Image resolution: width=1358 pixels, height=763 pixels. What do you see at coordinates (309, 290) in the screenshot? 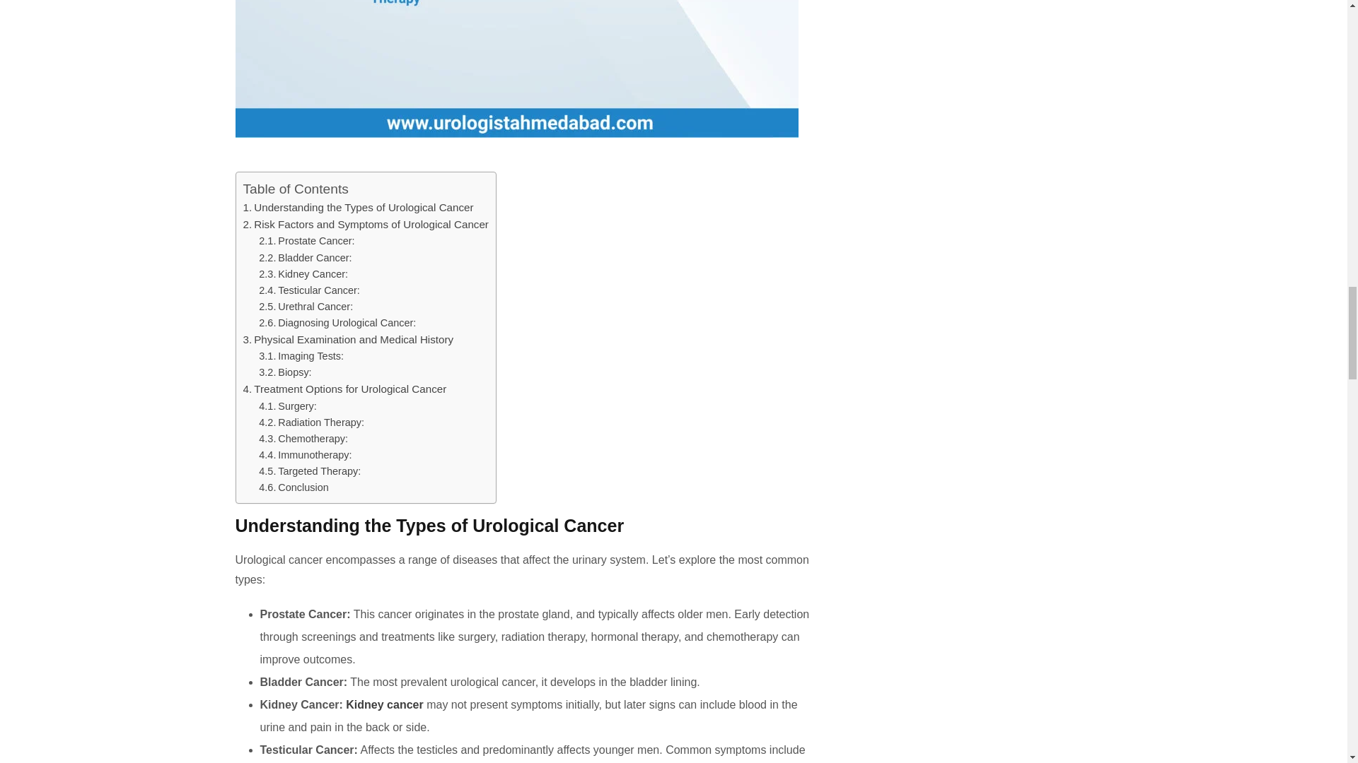
I see `Testicular Cancer:` at bounding box center [309, 290].